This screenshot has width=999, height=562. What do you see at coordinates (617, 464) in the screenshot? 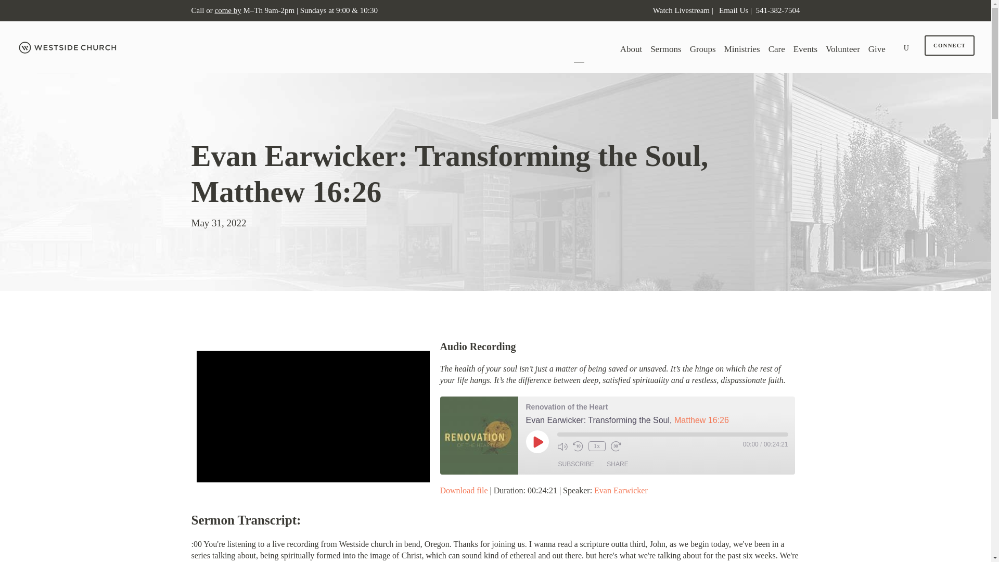
I see `Share` at bounding box center [617, 464].